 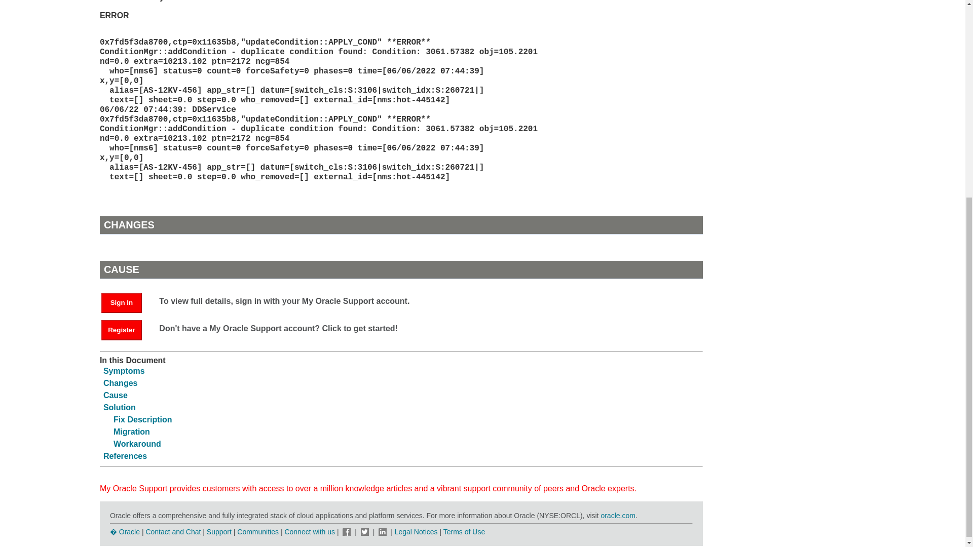 What do you see at coordinates (137, 444) in the screenshot?
I see `Workaround` at bounding box center [137, 444].